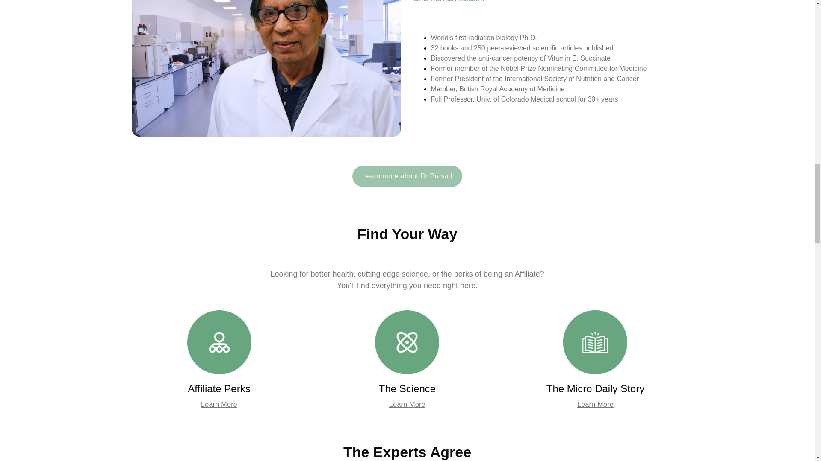 Image resolution: width=821 pixels, height=461 pixels. Describe the element at coordinates (219, 388) in the screenshot. I see `Affiliate Perks` at that location.